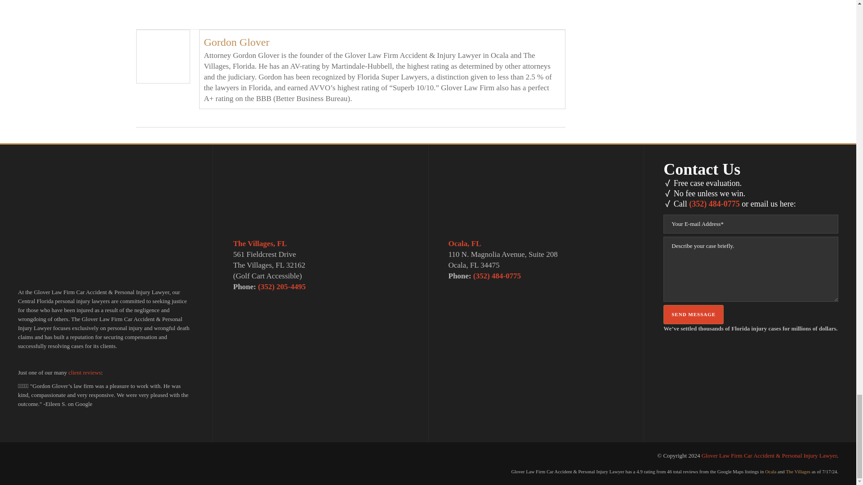 The width and height of the screenshot is (863, 485). Describe the element at coordinates (694, 314) in the screenshot. I see `Send Message` at that location.